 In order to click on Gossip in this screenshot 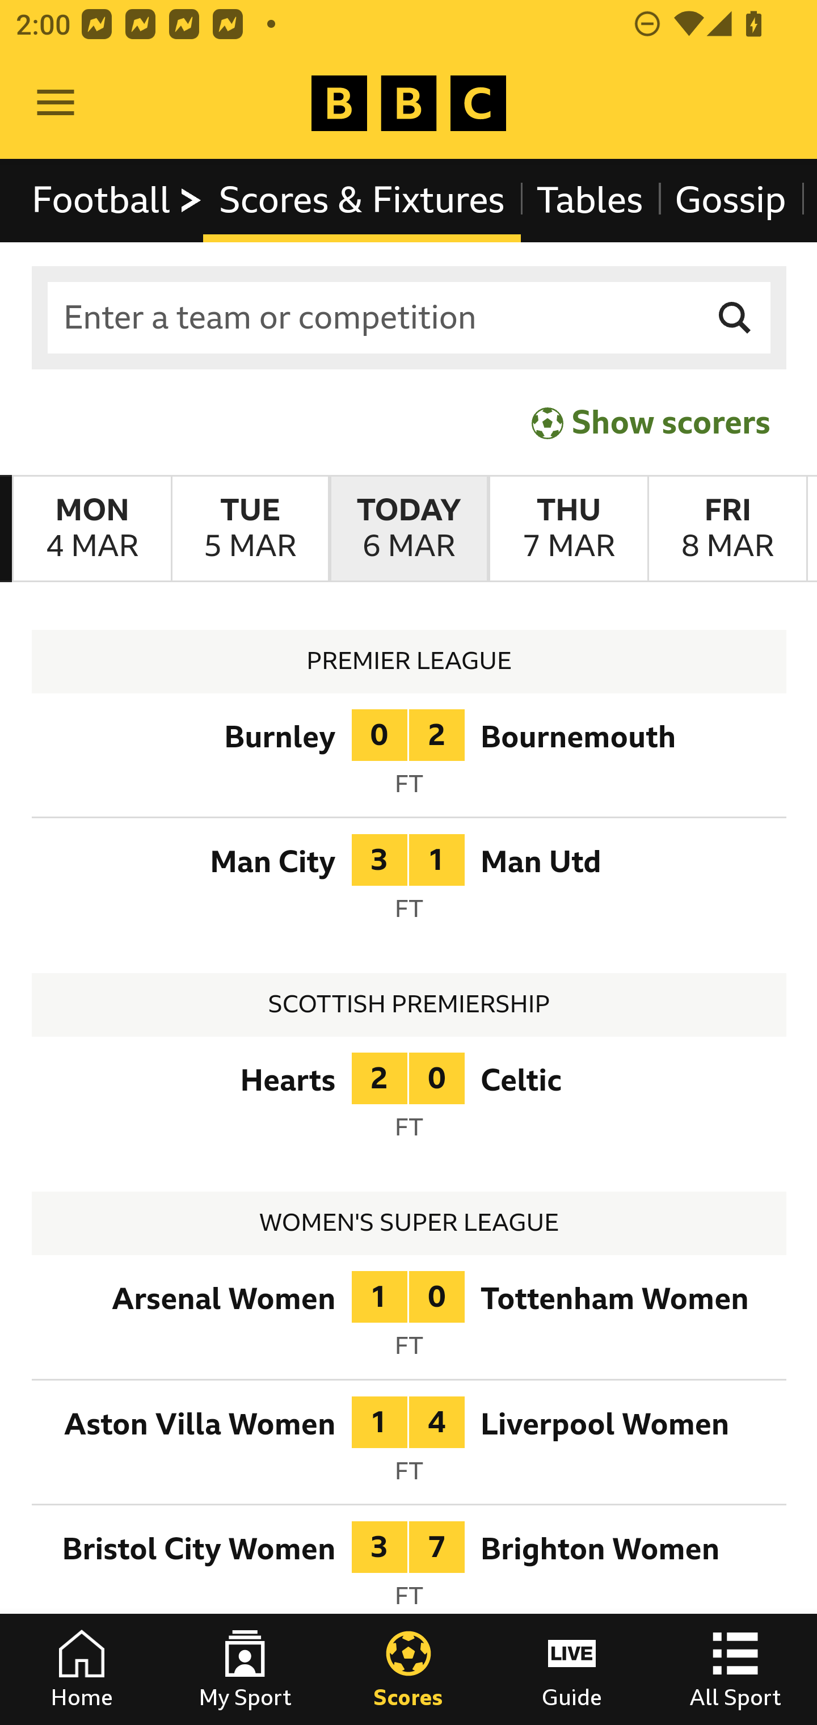, I will do `click(730, 200)`.